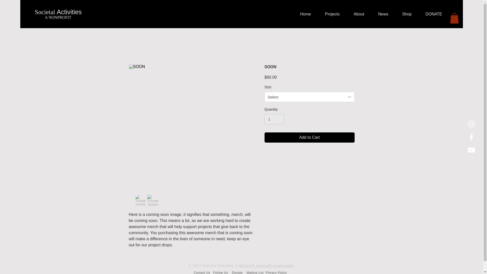  What do you see at coordinates (356, 14) in the screenshot?
I see `About` at bounding box center [356, 14].